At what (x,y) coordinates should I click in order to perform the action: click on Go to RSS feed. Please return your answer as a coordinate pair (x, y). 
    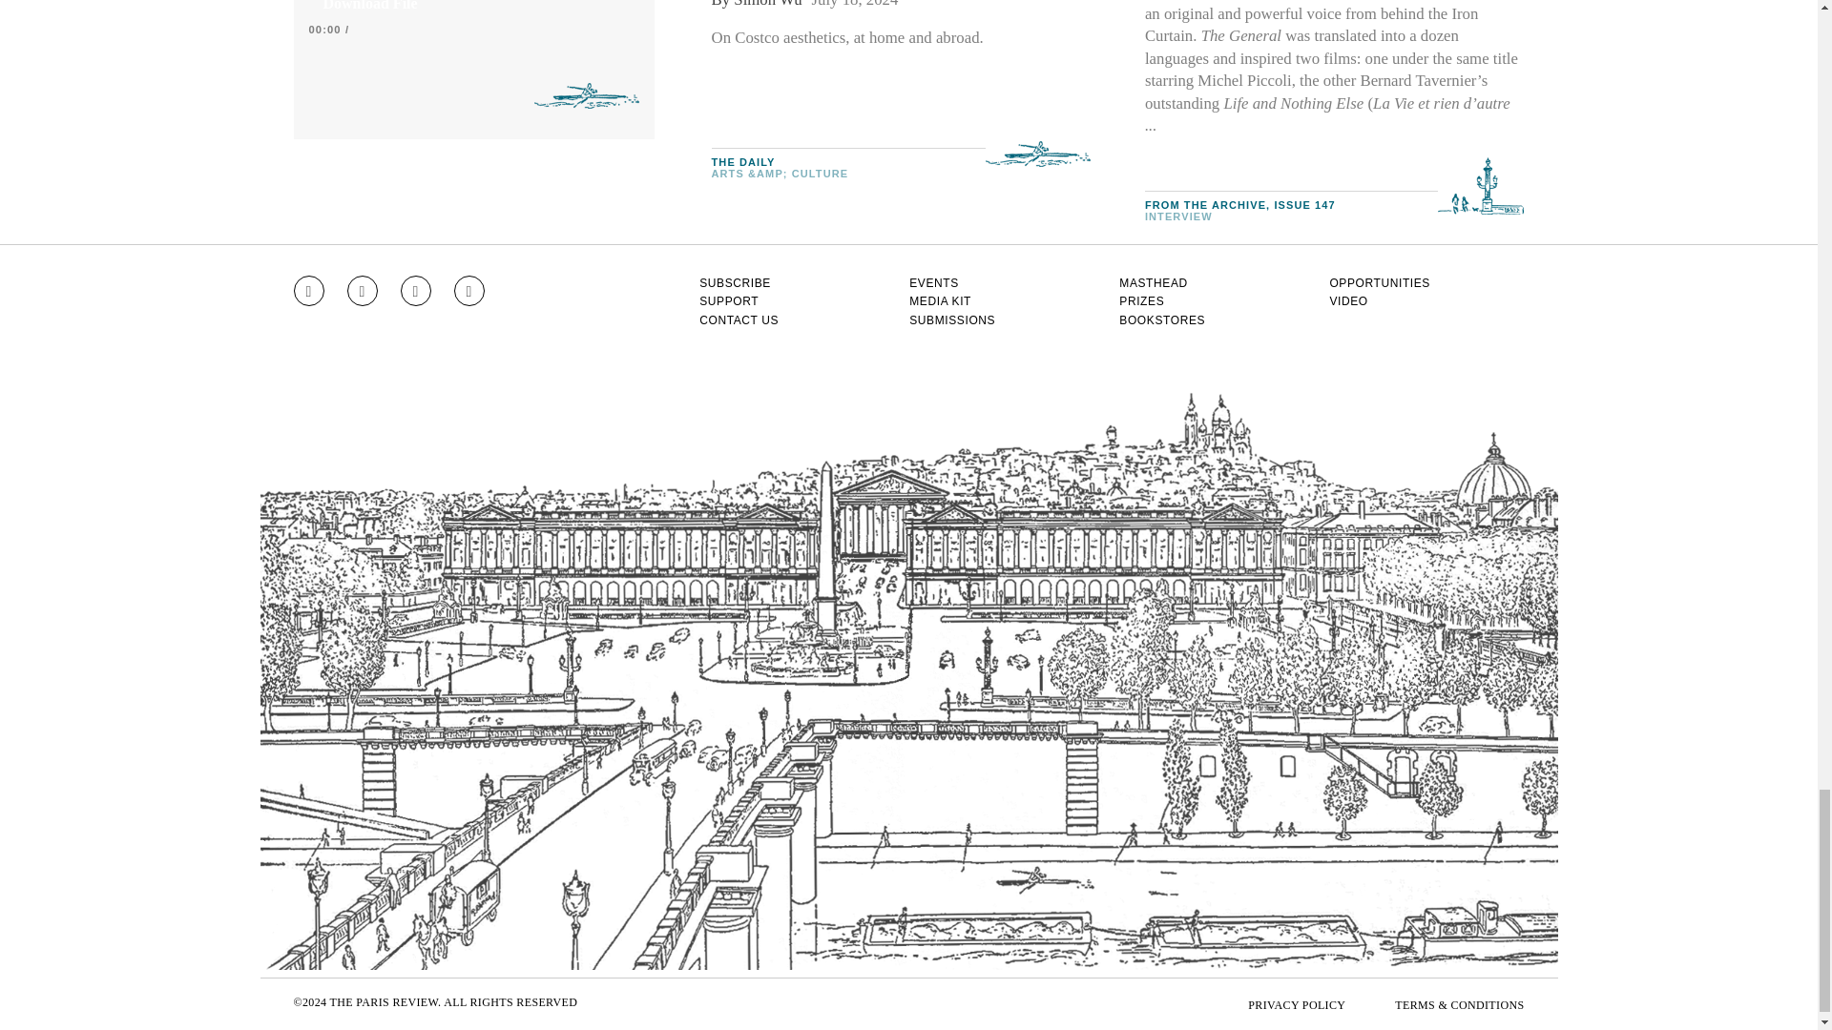
    Looking at the image, I should click on (469, 290).